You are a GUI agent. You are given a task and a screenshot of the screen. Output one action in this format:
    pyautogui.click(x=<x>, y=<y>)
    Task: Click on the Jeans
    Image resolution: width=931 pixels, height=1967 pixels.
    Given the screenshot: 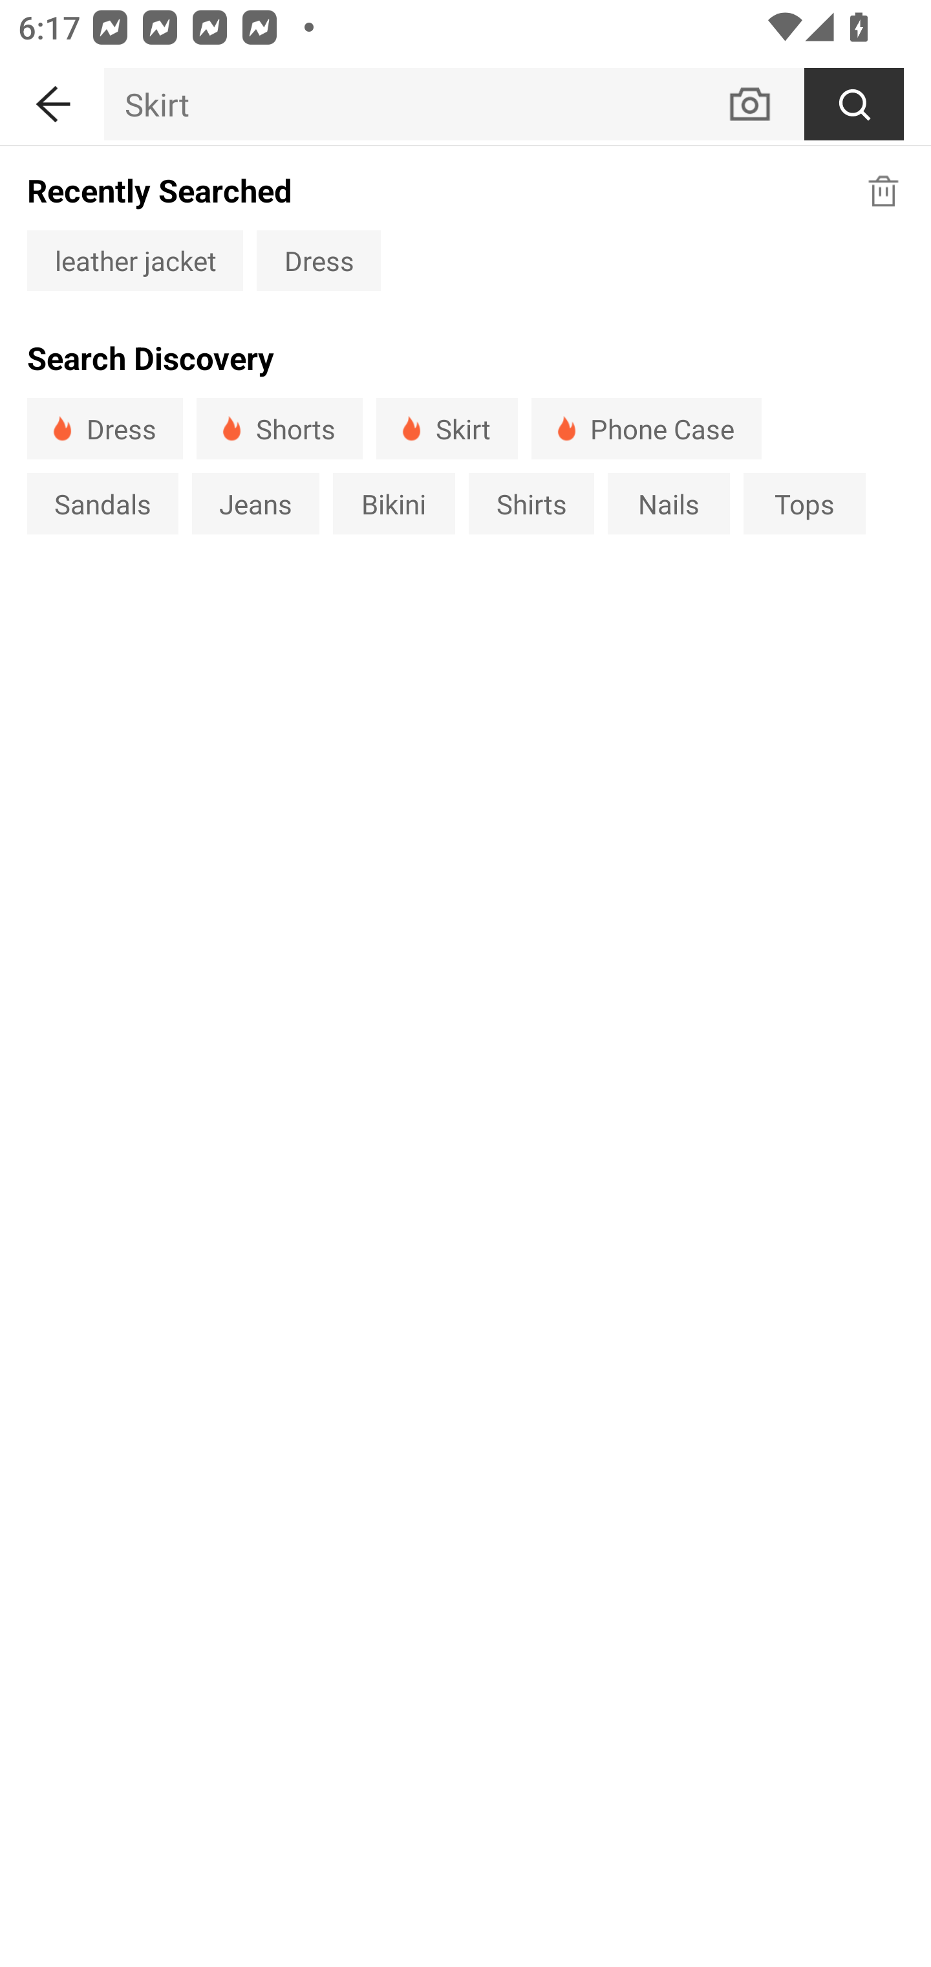 What is the action you would take?
    pyautogui.click(x=255, y=503)
    